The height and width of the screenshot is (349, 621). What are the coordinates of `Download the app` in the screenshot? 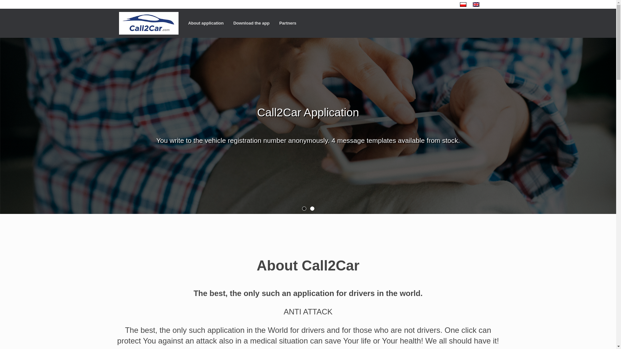 It's located at (251, 23).